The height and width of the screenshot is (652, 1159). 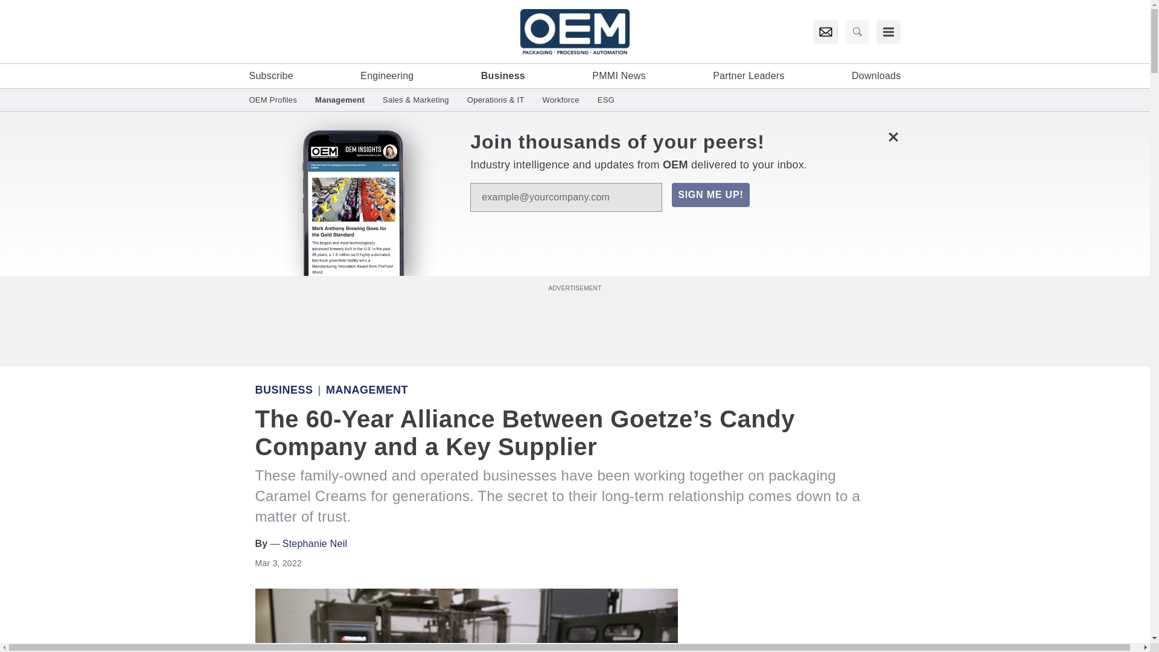 I want to click on Workforce, so click(x=561, y=99).